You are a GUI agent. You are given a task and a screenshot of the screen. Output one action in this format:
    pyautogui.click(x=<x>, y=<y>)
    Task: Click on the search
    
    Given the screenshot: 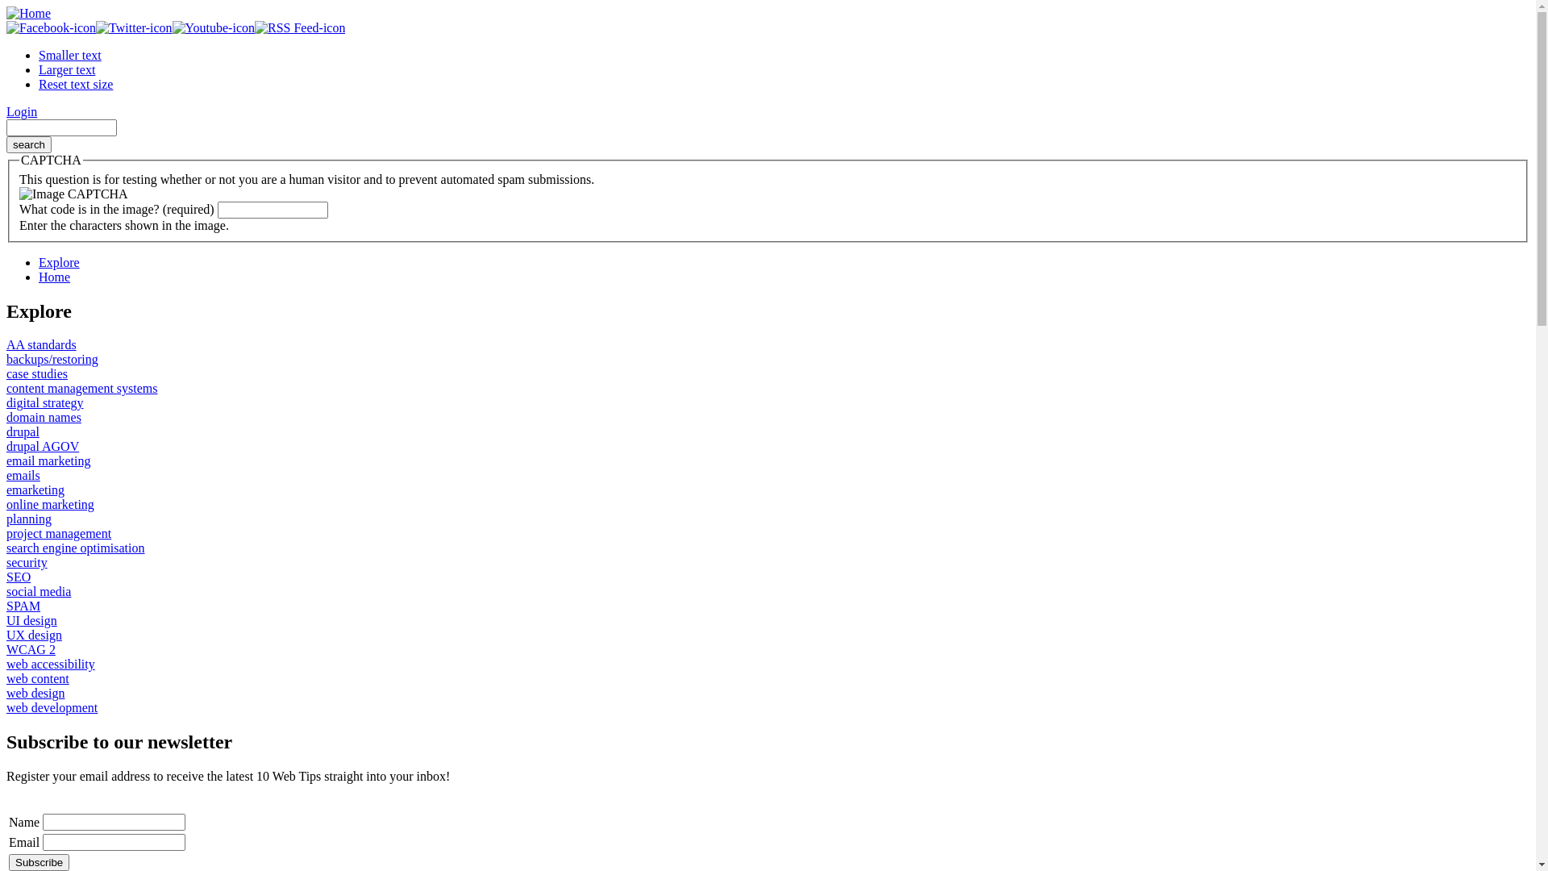 What is the action you would take?
    pyautogui.click(x=29, y=145)
    